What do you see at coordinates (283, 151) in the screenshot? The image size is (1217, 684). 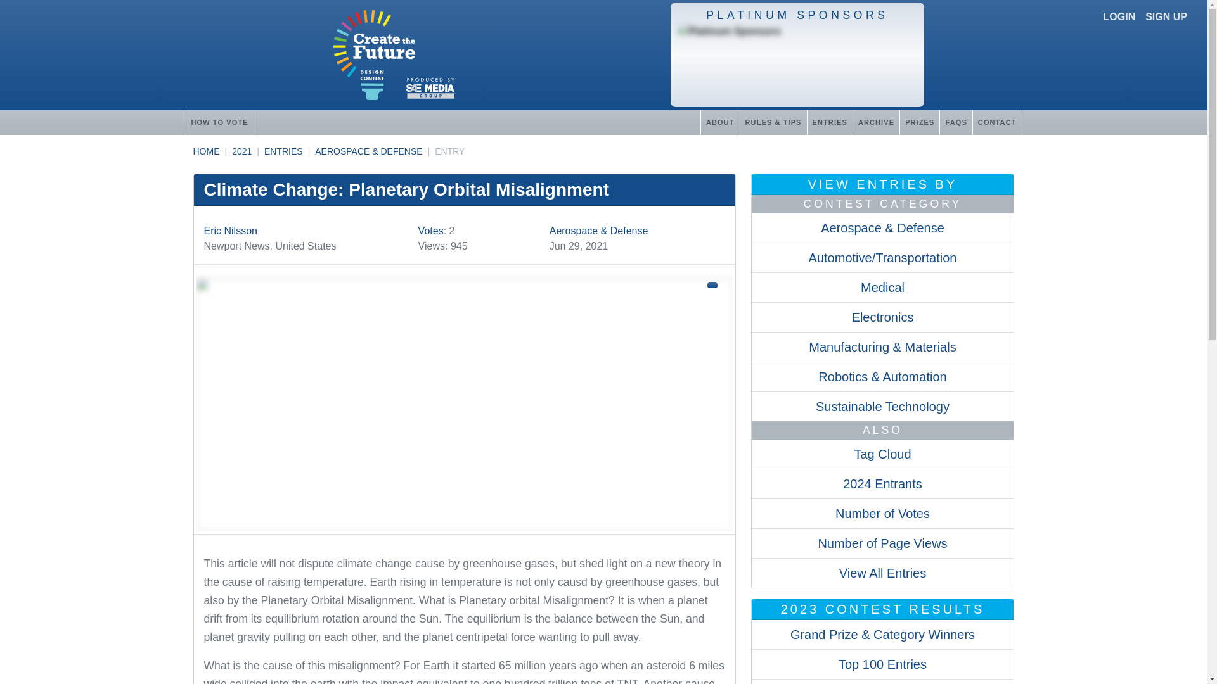 I see `ENTRIES` at bounding box center [283, 151].